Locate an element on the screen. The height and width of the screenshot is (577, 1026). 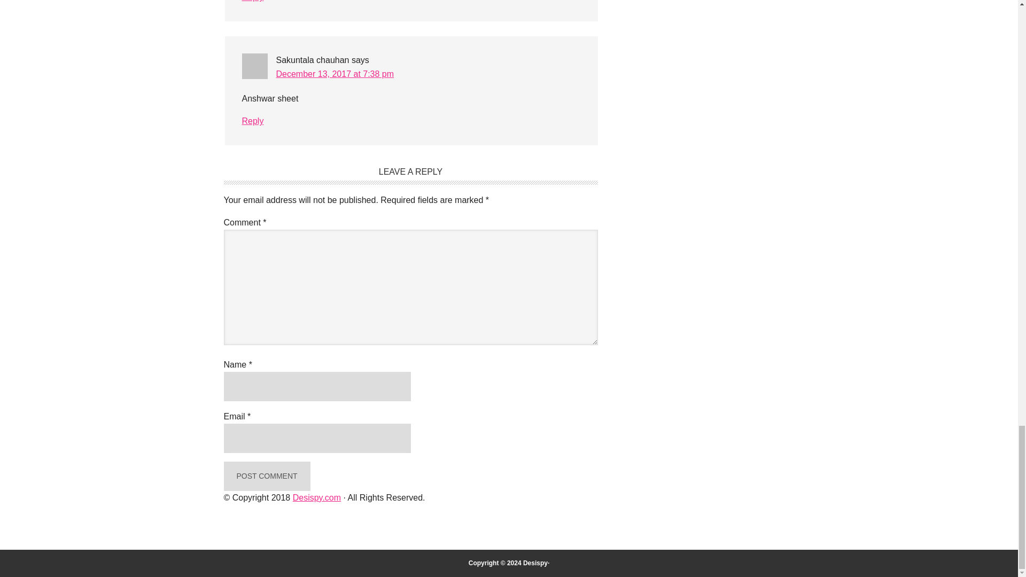
Post Comment is located at coordinates (266, 477).